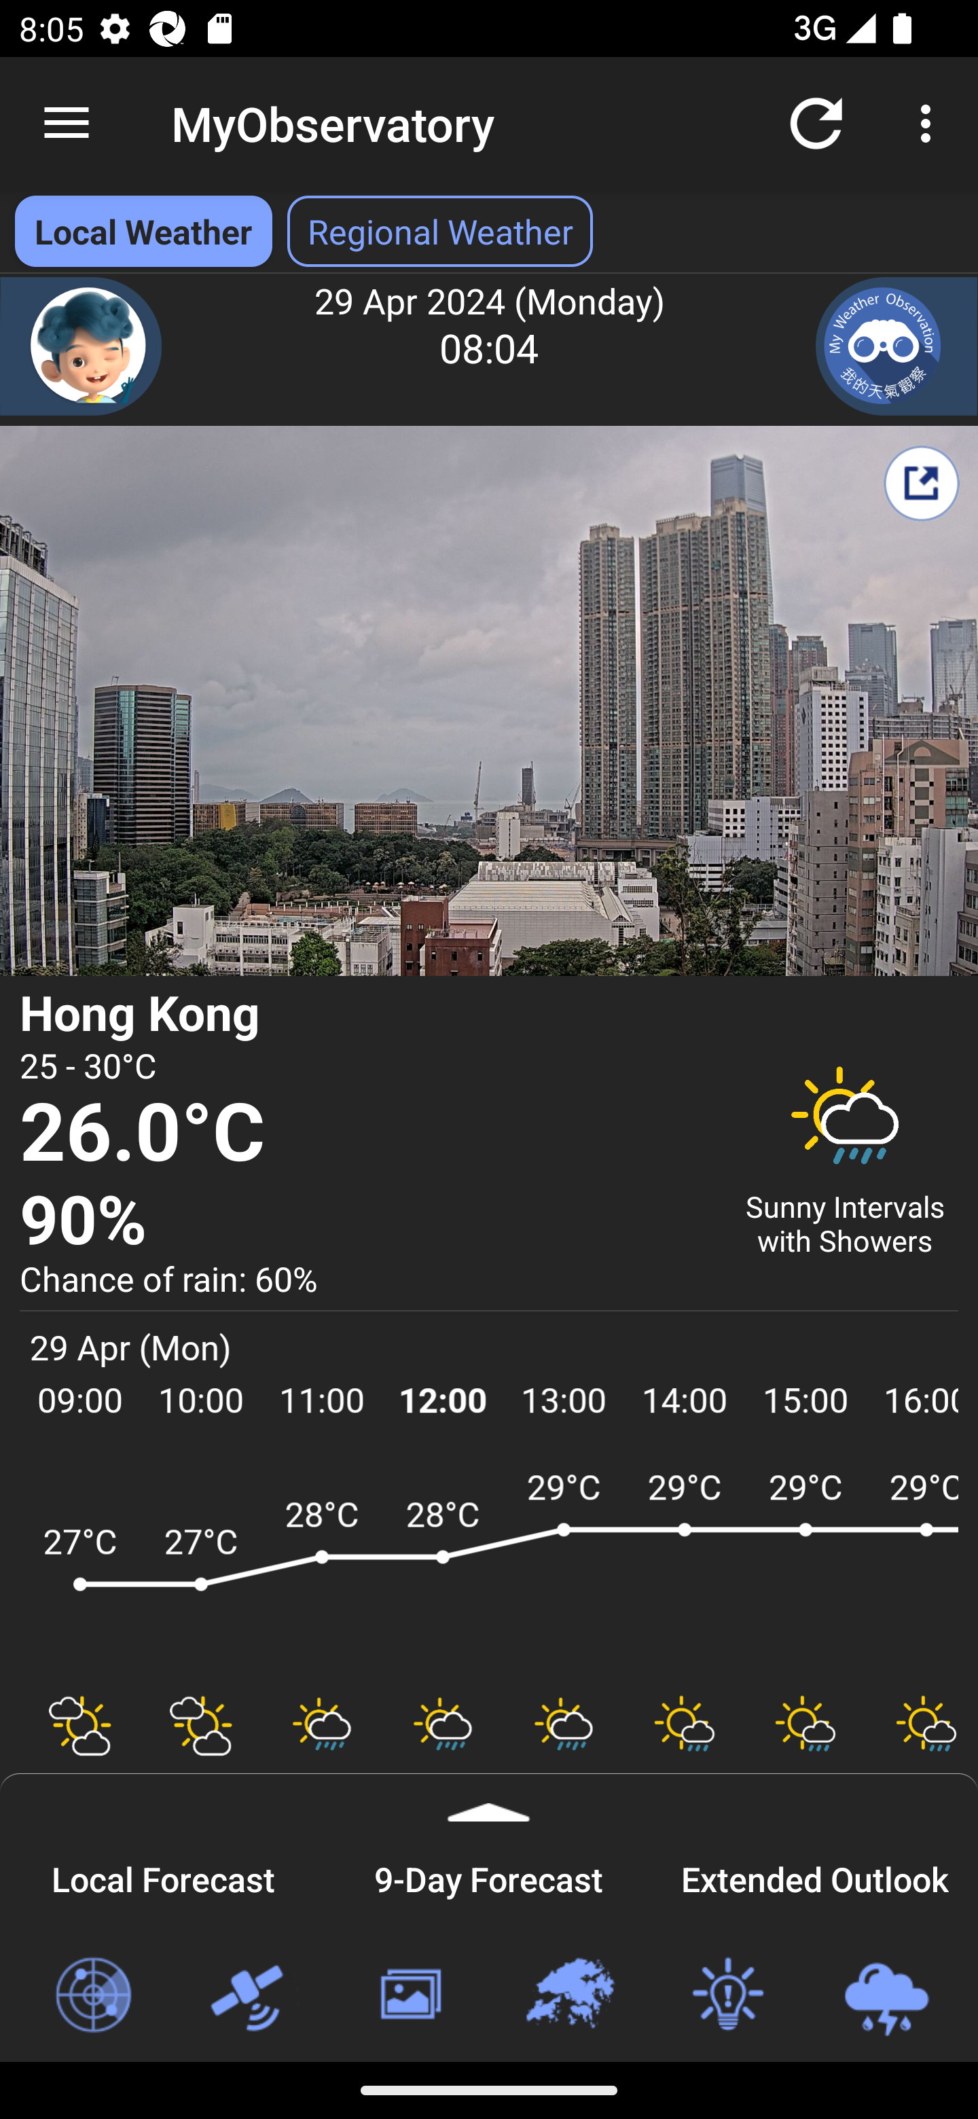 This screenshot has width=978, height=2119. Describe the element at coordinates (67, 124) in the screenshot. I see `Navigate up` at that location.